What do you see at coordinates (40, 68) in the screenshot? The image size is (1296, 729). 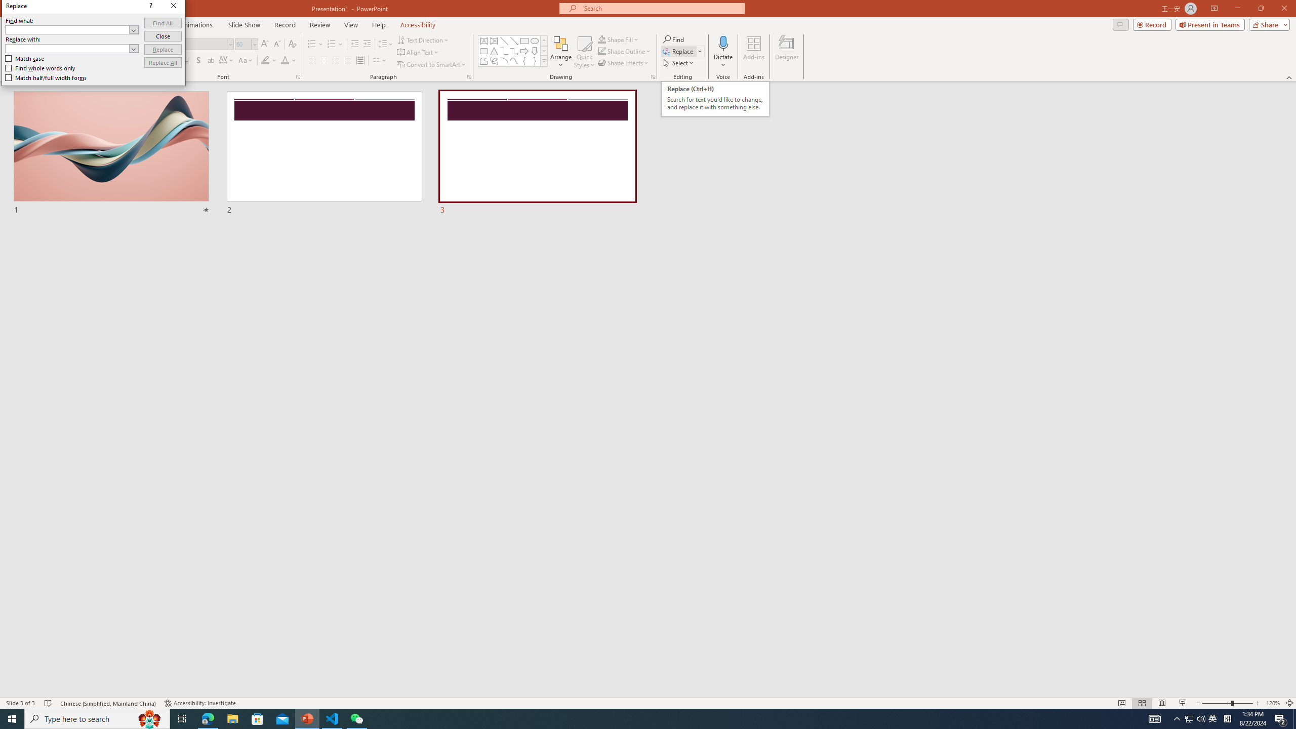 I see `Find whole words only` at bounding box center [40, 68].